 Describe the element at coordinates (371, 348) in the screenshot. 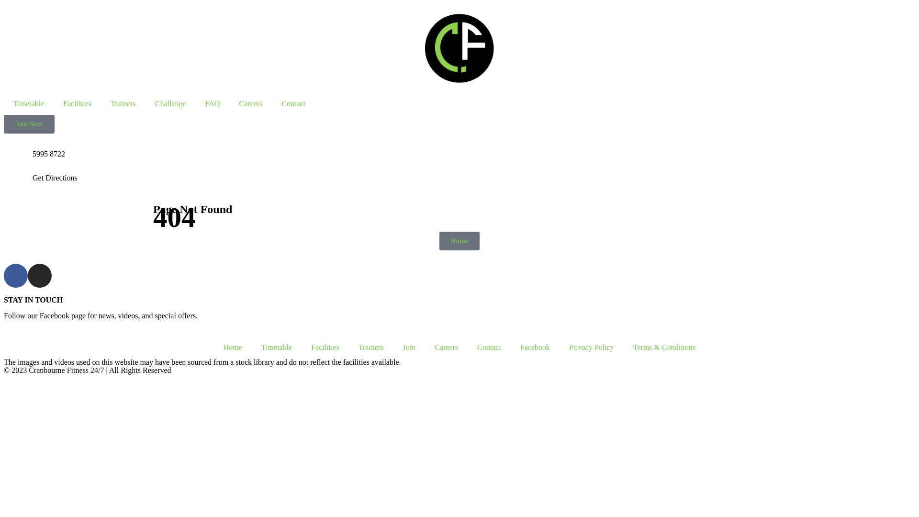

I see `Trainers` at that location.